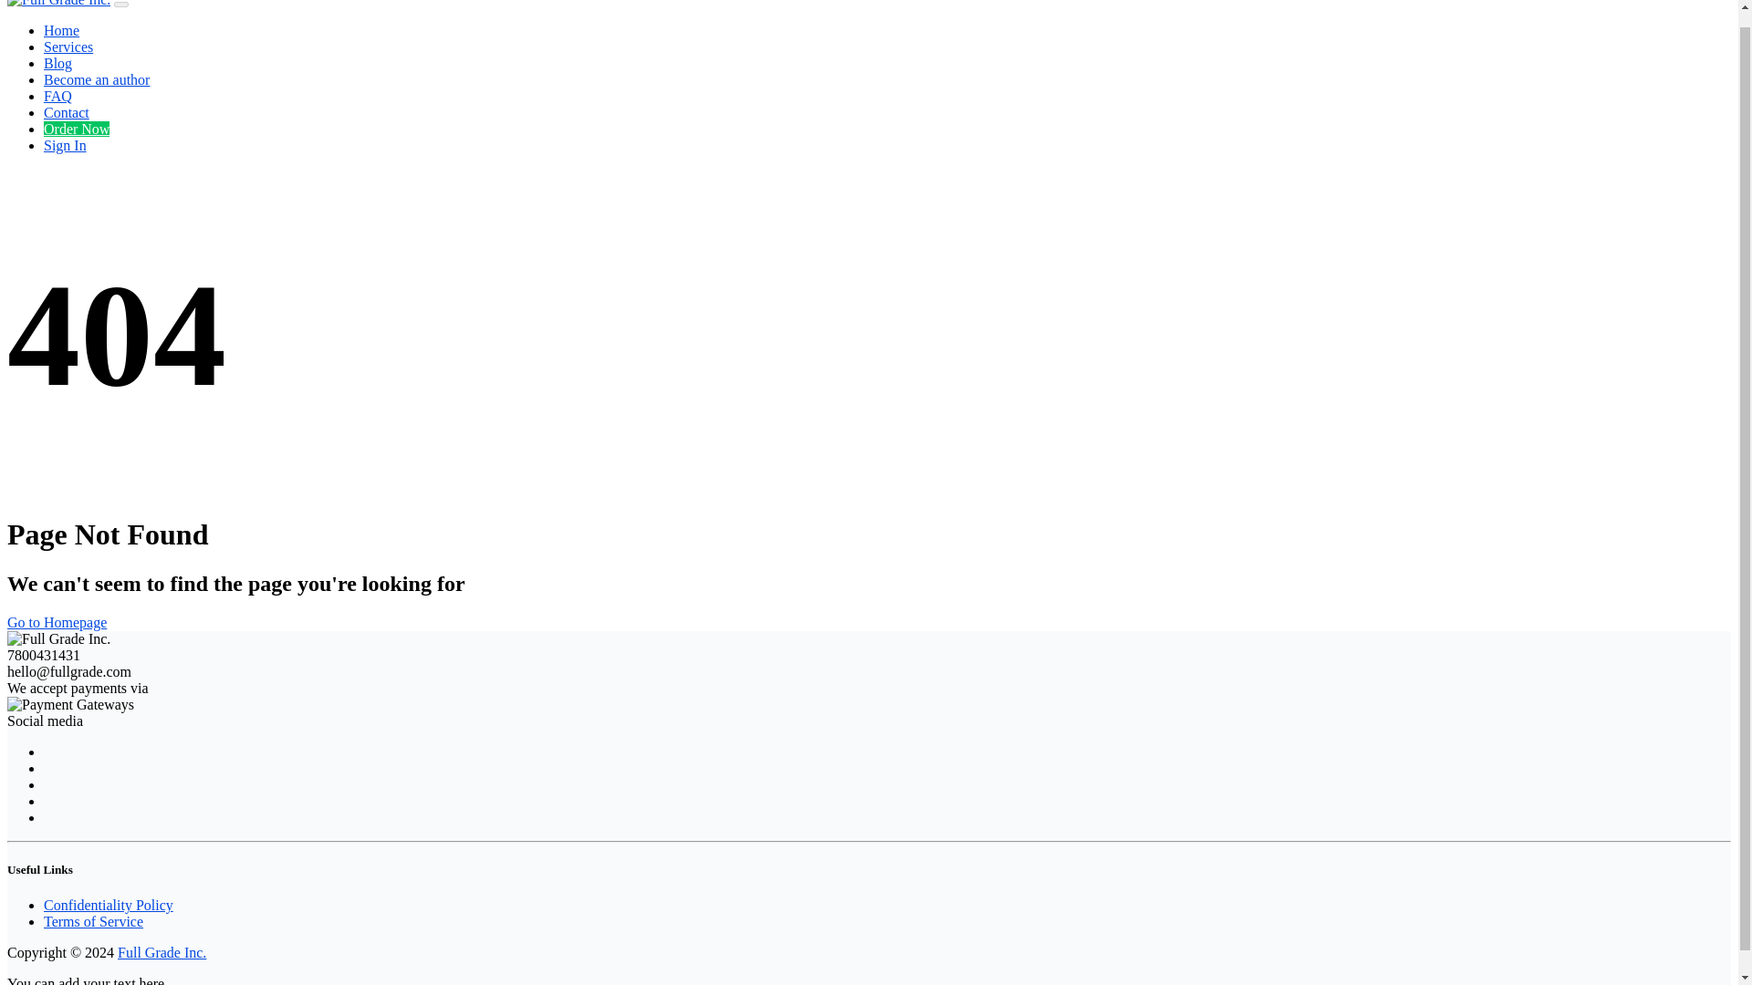  I want to click on Order Now, so click(77, 129).